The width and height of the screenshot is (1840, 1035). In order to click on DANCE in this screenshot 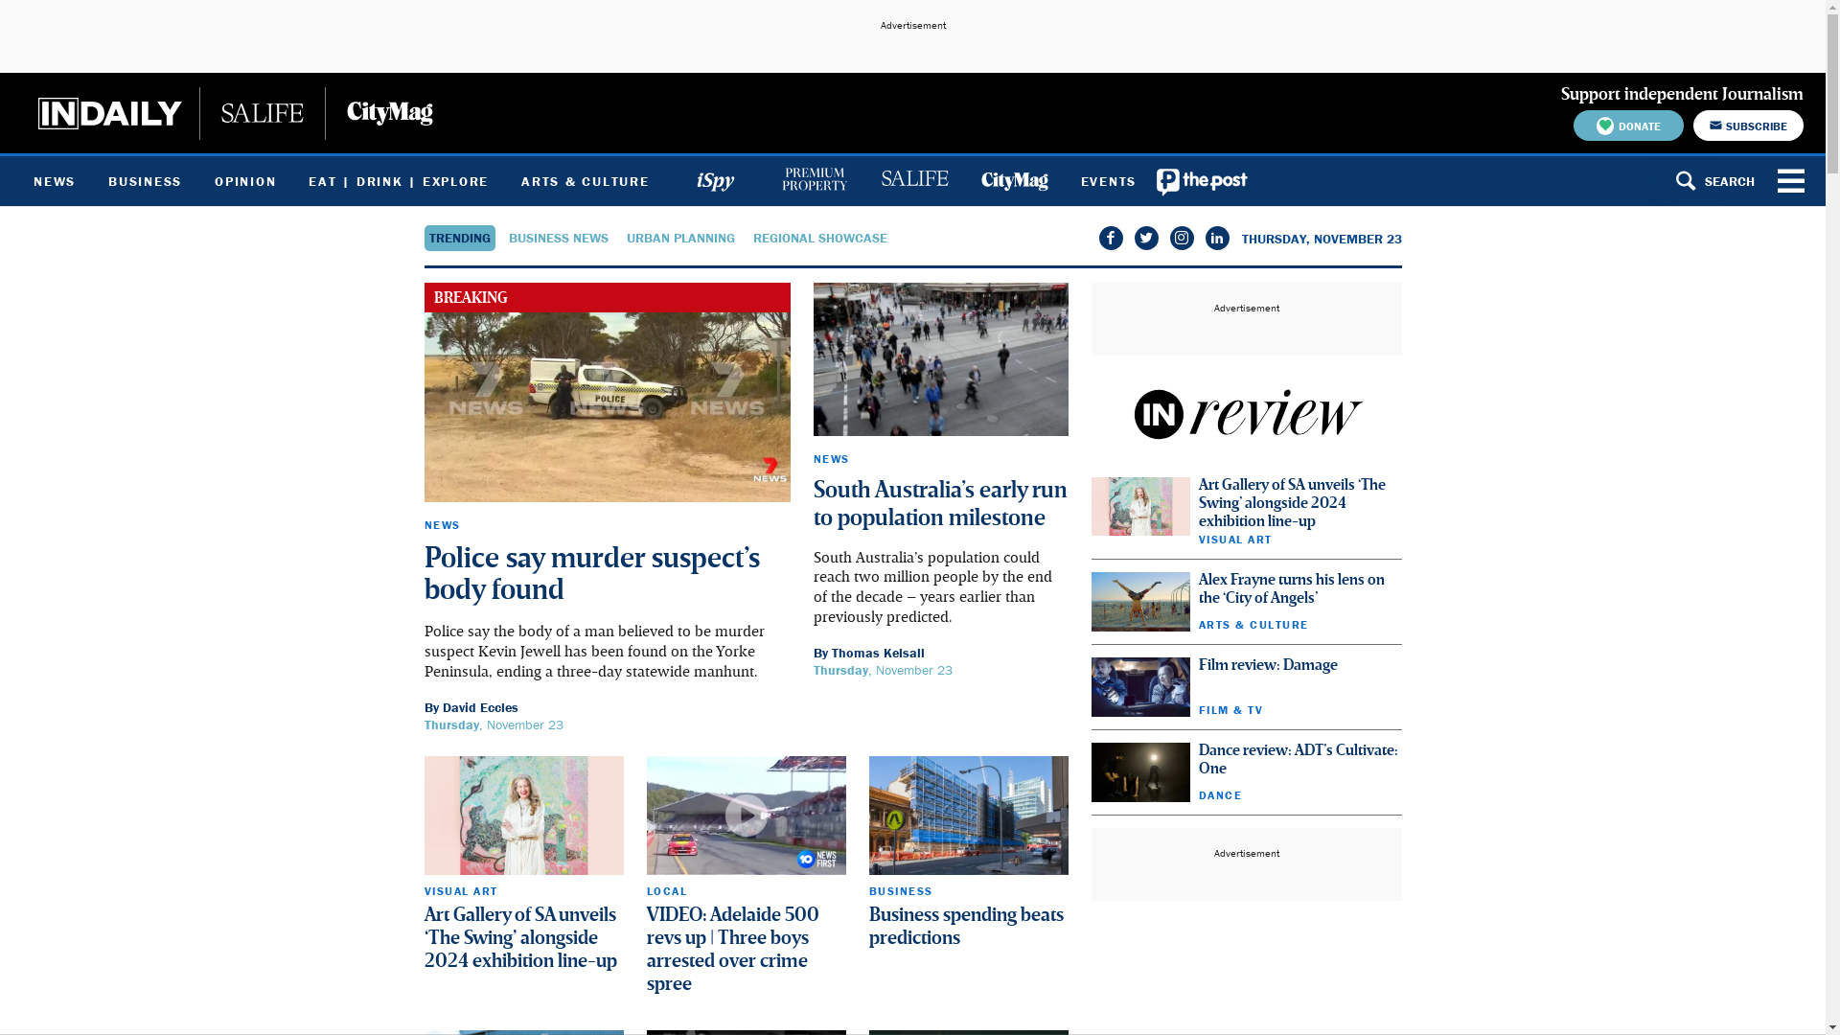, I will do `click(1220, 795)`.